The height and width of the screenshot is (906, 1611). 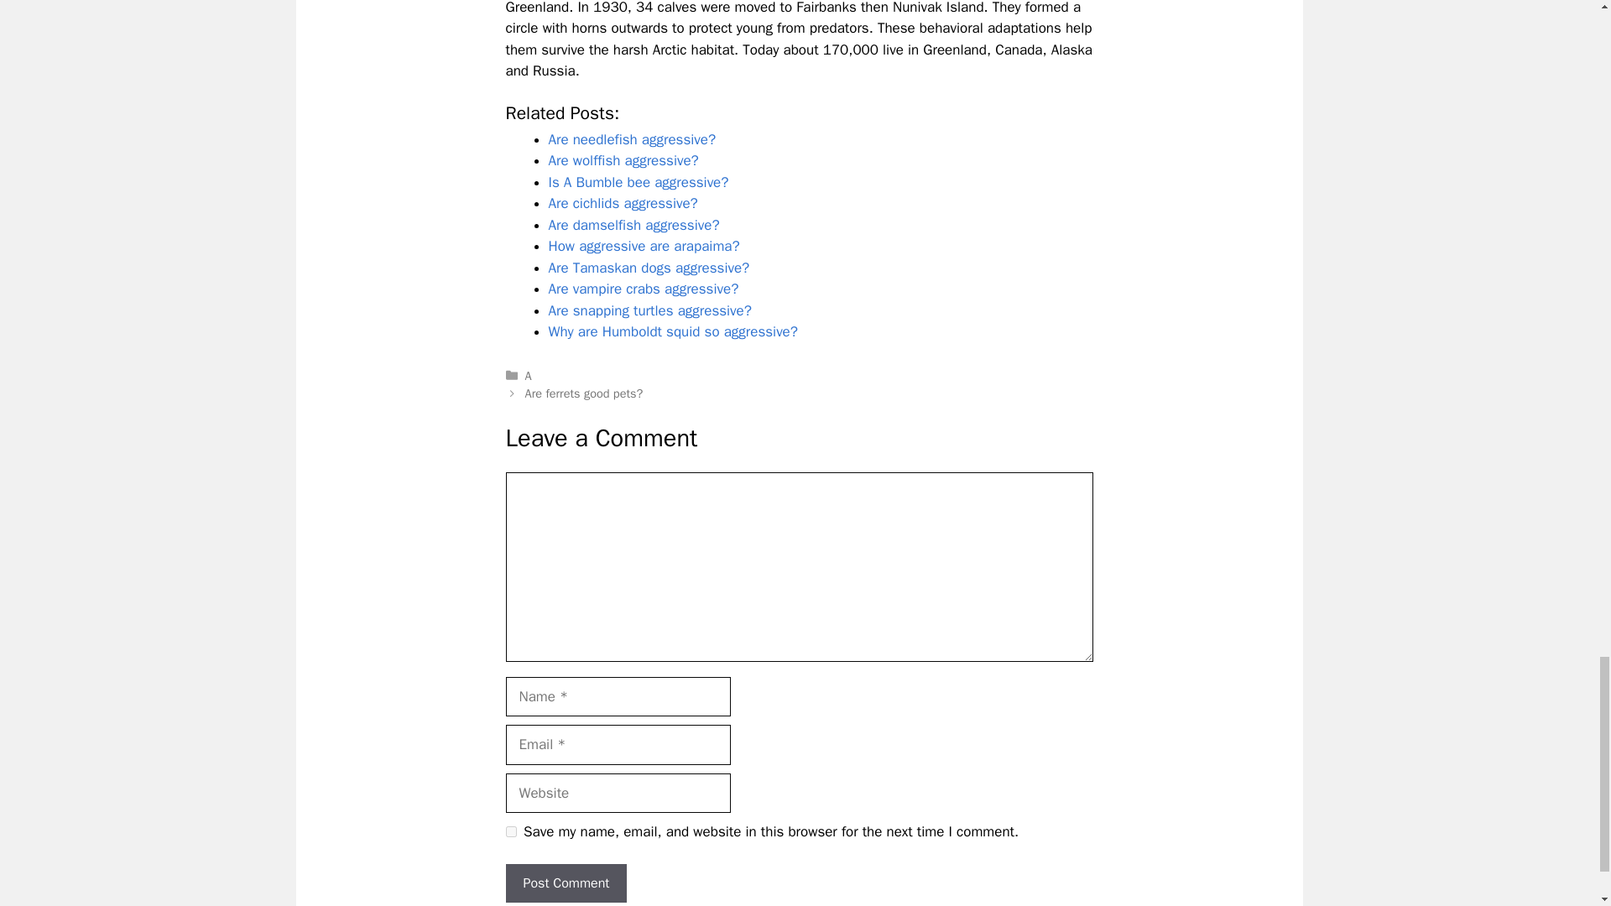 I want to click on yes, so click(x=510, y=830).